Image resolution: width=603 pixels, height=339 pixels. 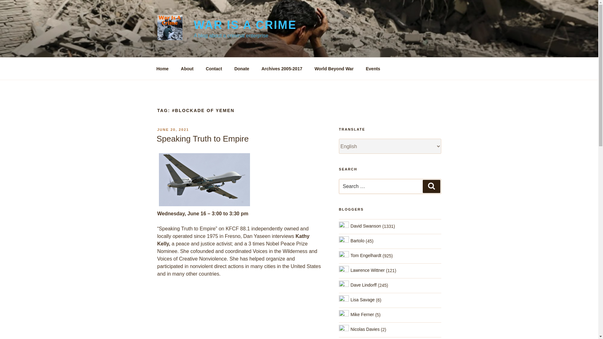 I want to click on Posts by David Swanson, so click(x=366, y=226).